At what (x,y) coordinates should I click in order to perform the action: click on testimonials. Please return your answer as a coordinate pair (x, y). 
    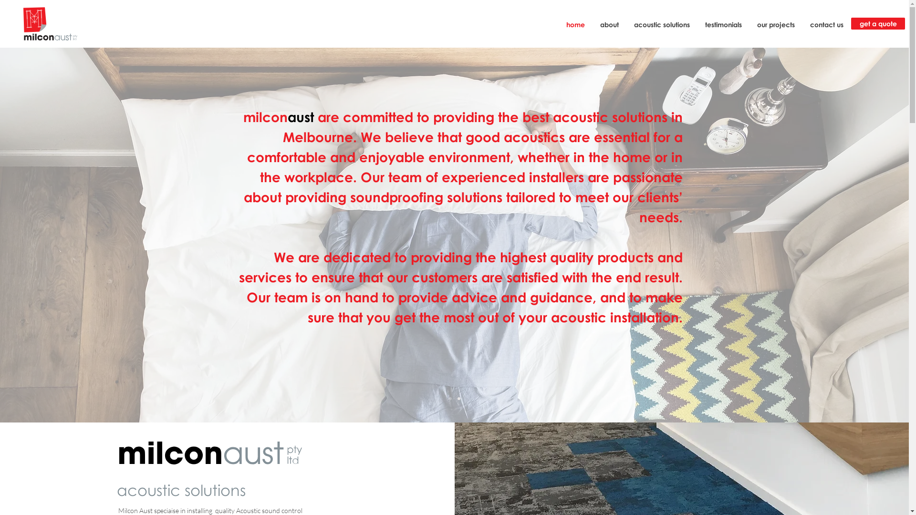
    Looking at the image, I should click on (723, 25).